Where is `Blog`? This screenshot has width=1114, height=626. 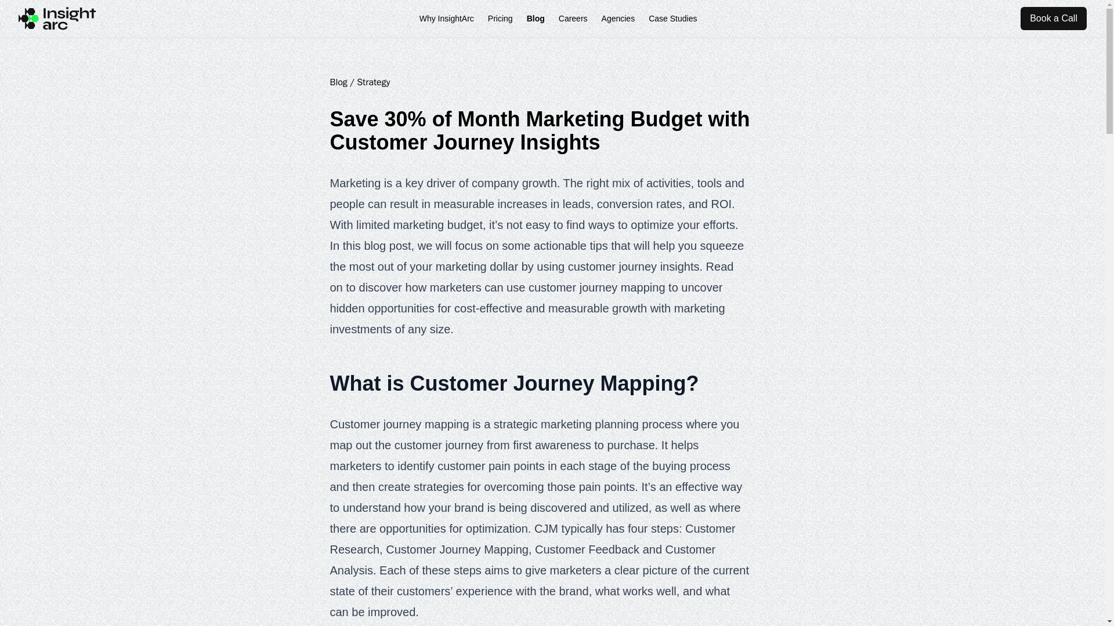
Blog is located at coordinates (338, 82).